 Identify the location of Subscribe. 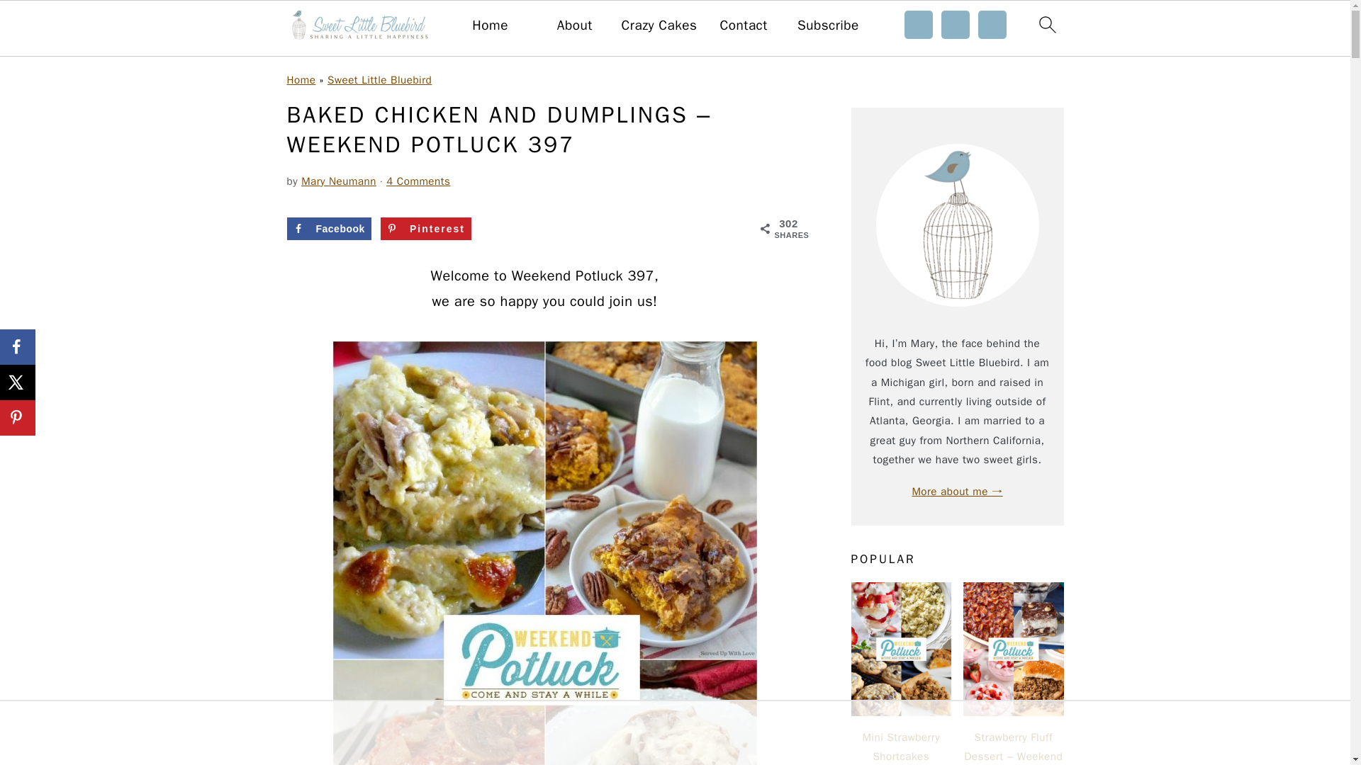
(828, 25).